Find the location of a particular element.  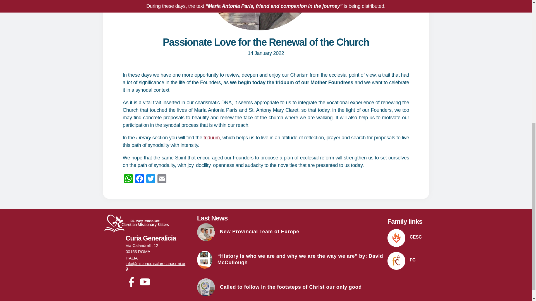

WhatsApp is located at coordinates (128, 179).